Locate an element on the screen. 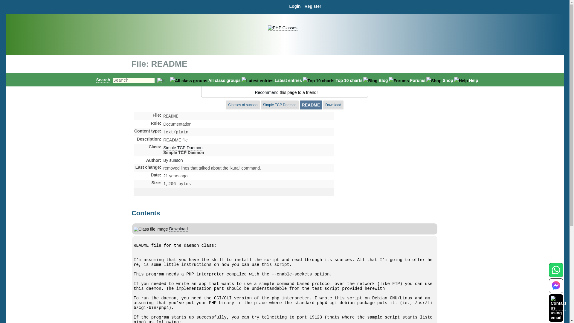 The width and height of the screenshot is (574, 323). sunson is located at coordinates (176, 160).